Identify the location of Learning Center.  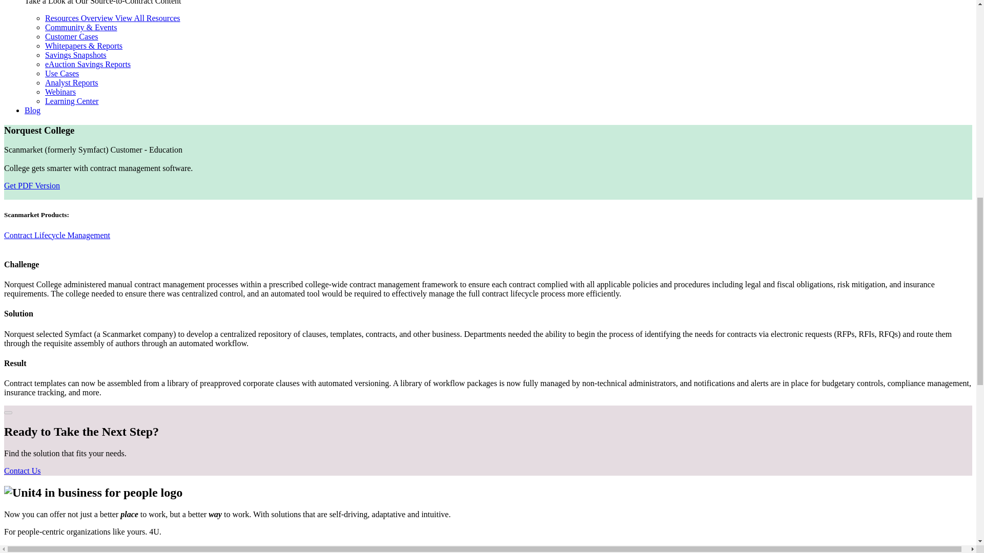
(72, 101).